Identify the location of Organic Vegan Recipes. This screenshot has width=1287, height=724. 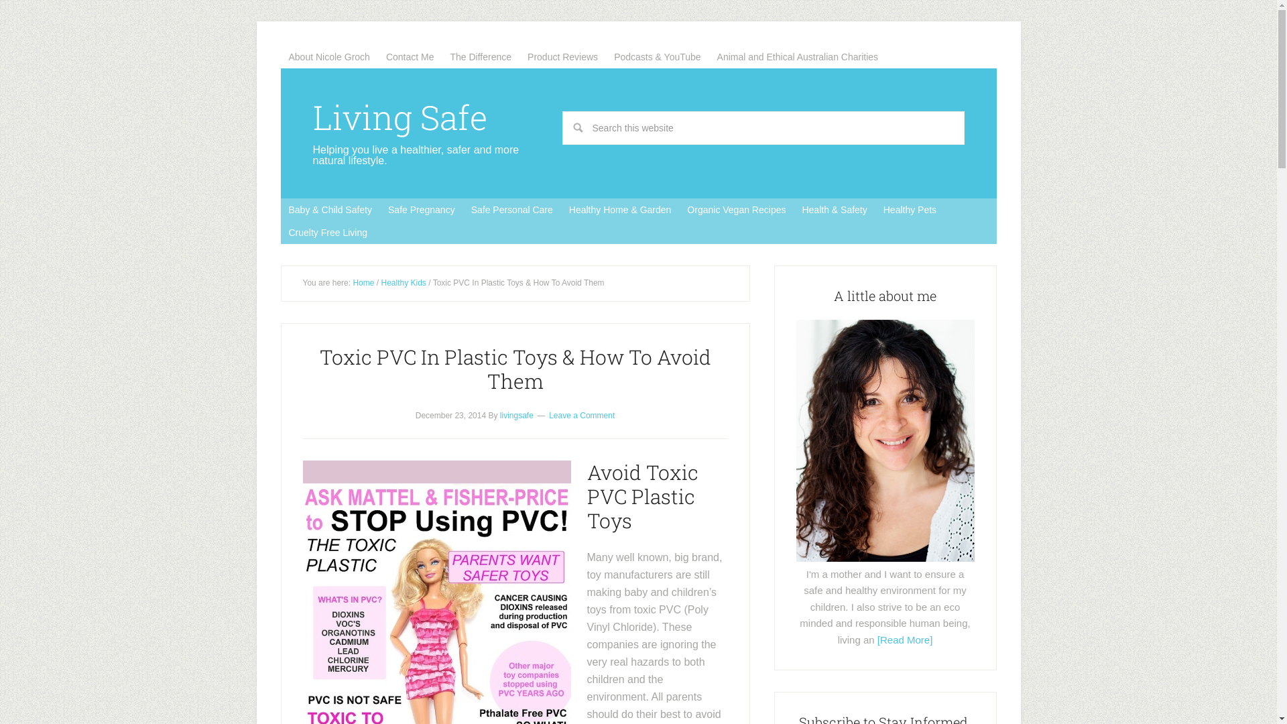
(736, 210).